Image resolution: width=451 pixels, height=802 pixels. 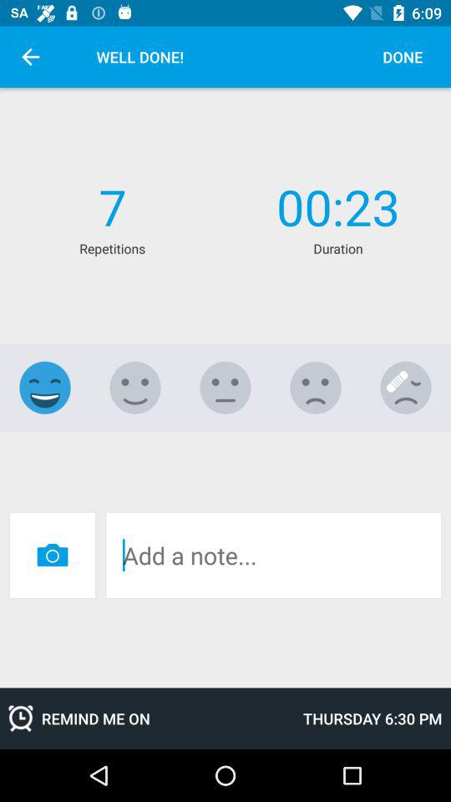 I want to click on toggle emotion, so click(x=45, y=388).